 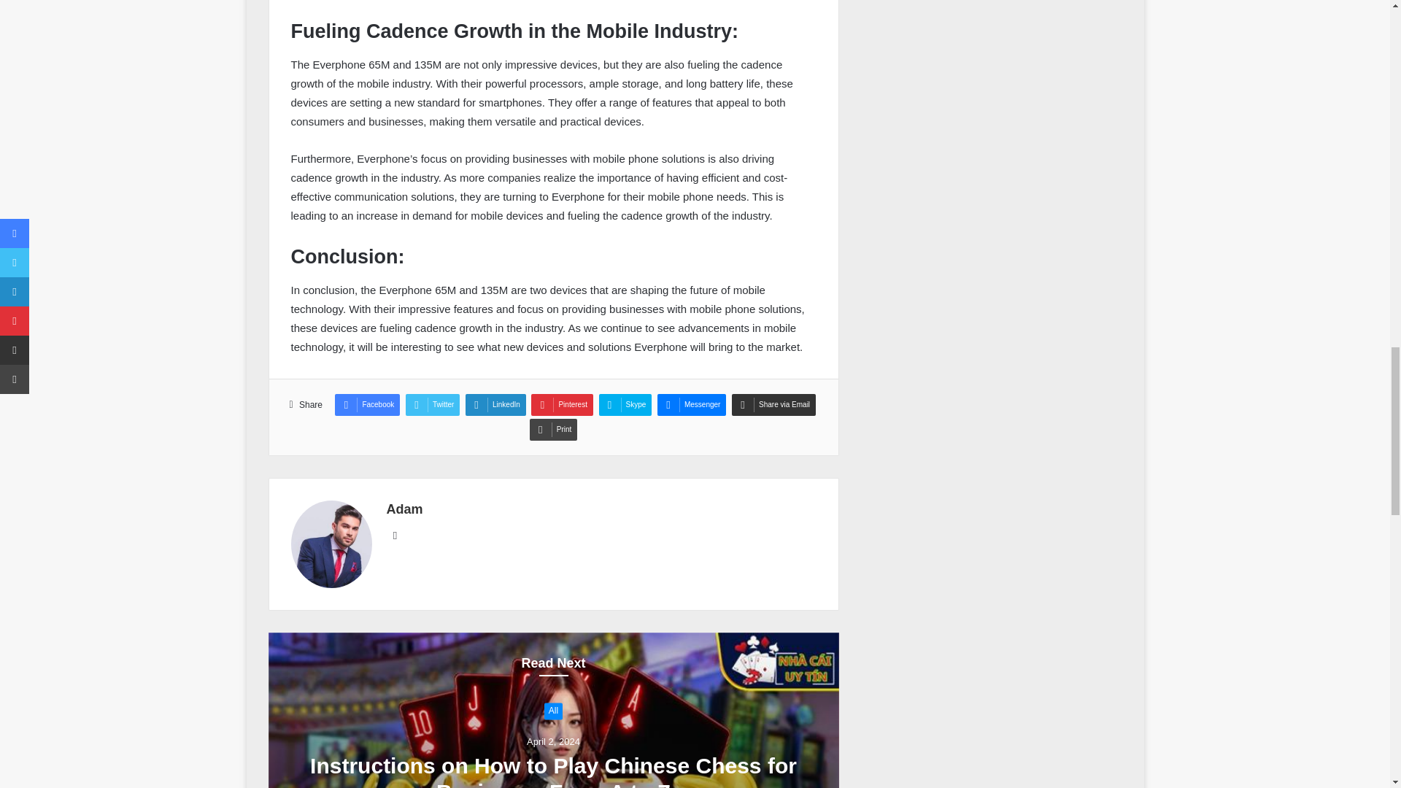 I want to click on Twitter, so click(x=432, y=405).